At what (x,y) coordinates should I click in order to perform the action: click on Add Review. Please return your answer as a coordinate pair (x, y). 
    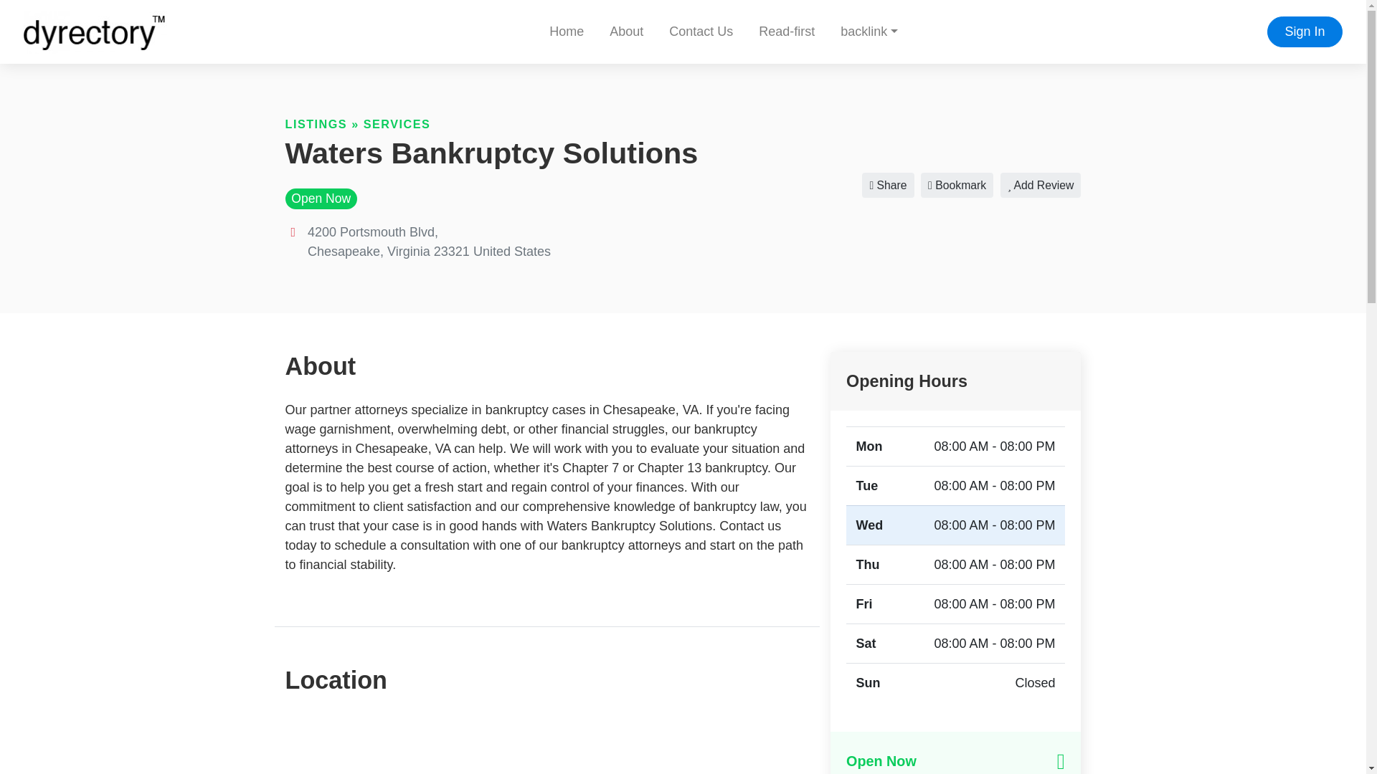
    Looking at the image, I should click on (1041, 185).